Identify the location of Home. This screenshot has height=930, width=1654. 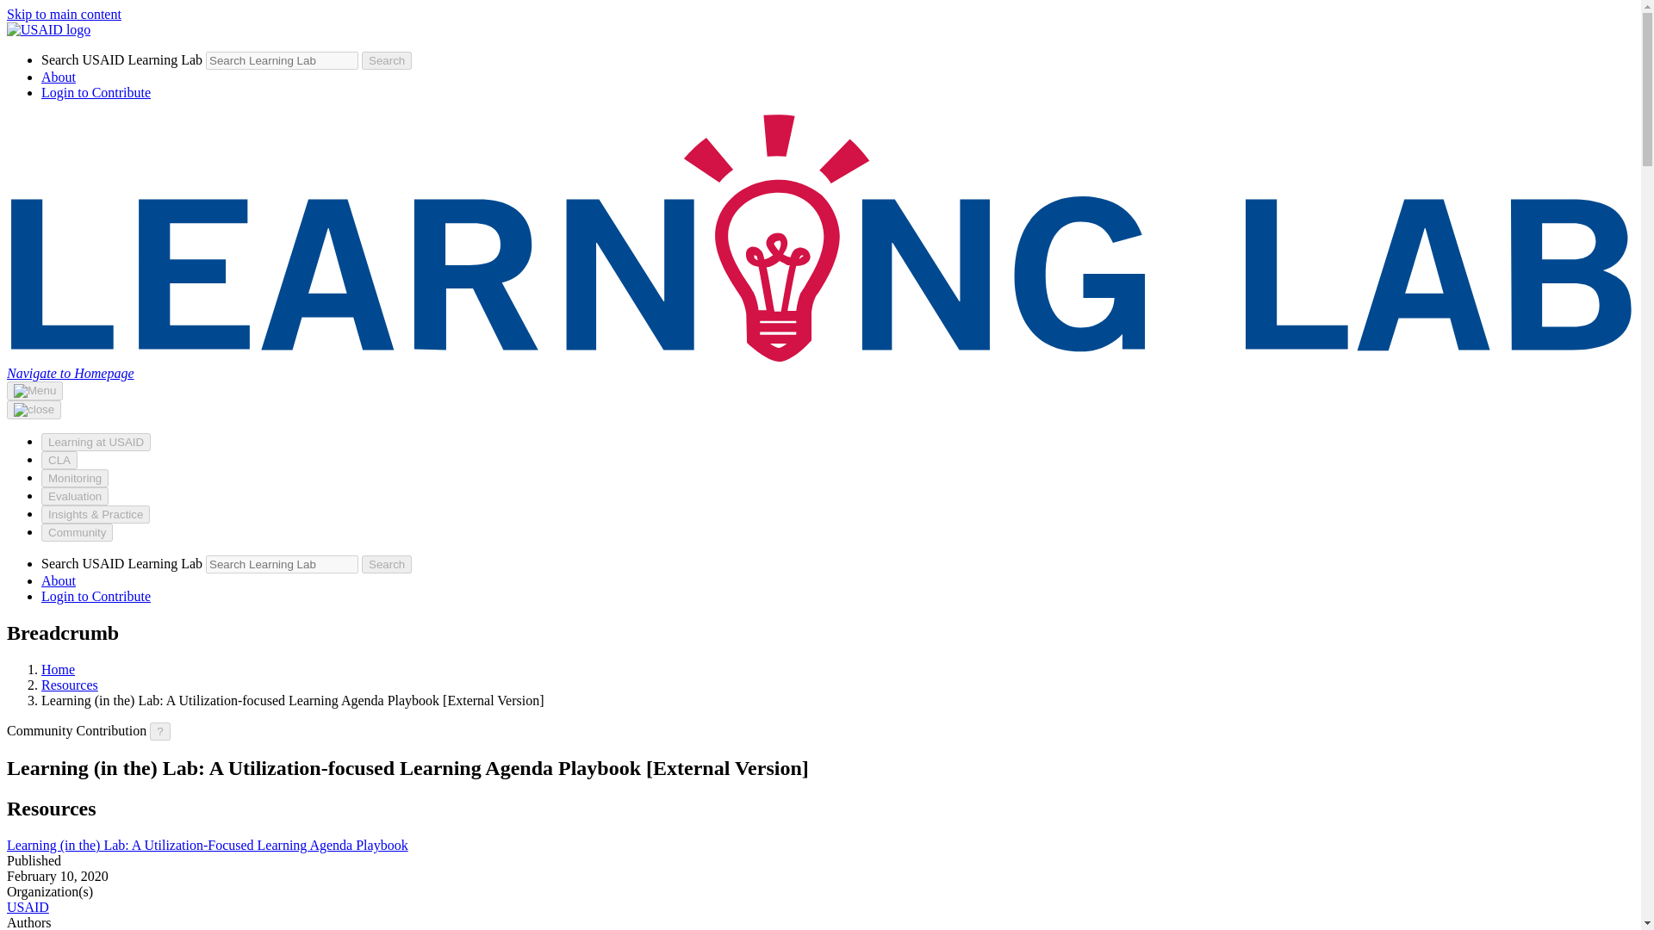
(58, 669).